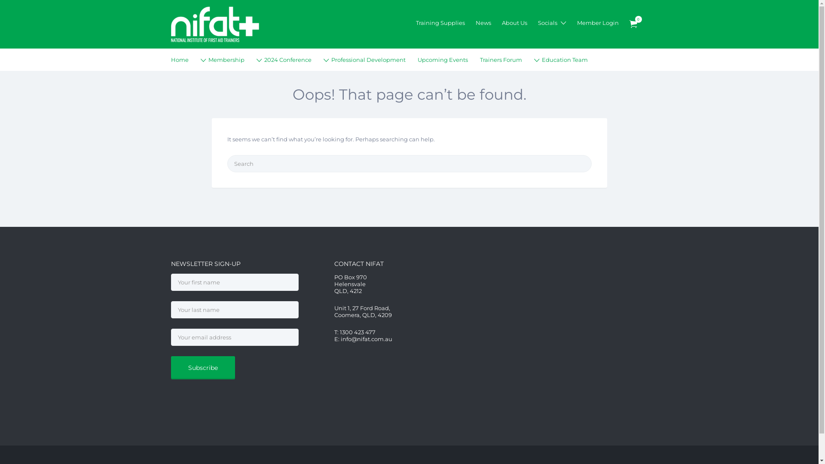 Image resolution: width=825 pixels, height=464 pixels. I want to click on Education Team, so click(565, 60).